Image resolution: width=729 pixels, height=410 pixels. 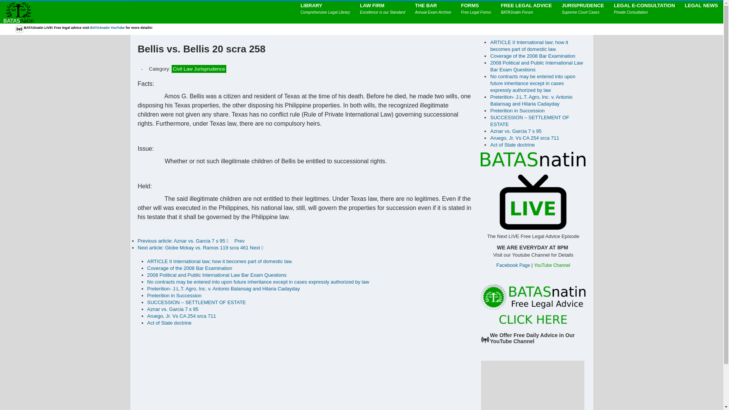 I want to click on LIBRARY, so click(x=325, y=12).